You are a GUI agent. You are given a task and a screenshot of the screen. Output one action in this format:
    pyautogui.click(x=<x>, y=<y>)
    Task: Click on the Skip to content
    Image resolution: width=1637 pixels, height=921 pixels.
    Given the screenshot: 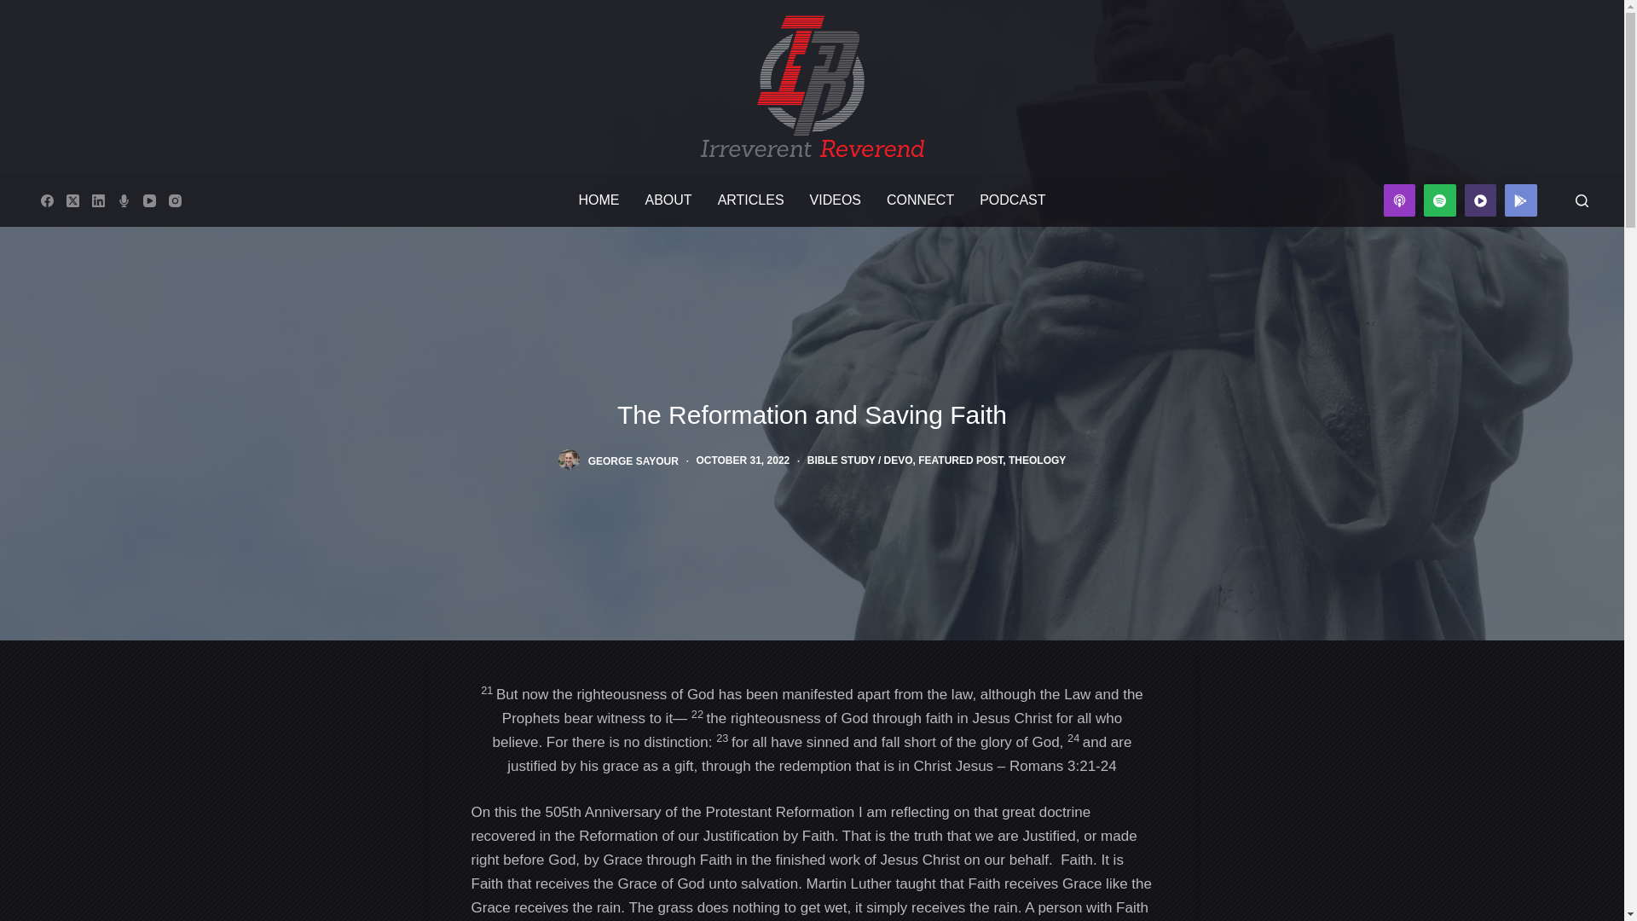 What is the action you would take?
    pyautogui.click(x=17, y=9)
    